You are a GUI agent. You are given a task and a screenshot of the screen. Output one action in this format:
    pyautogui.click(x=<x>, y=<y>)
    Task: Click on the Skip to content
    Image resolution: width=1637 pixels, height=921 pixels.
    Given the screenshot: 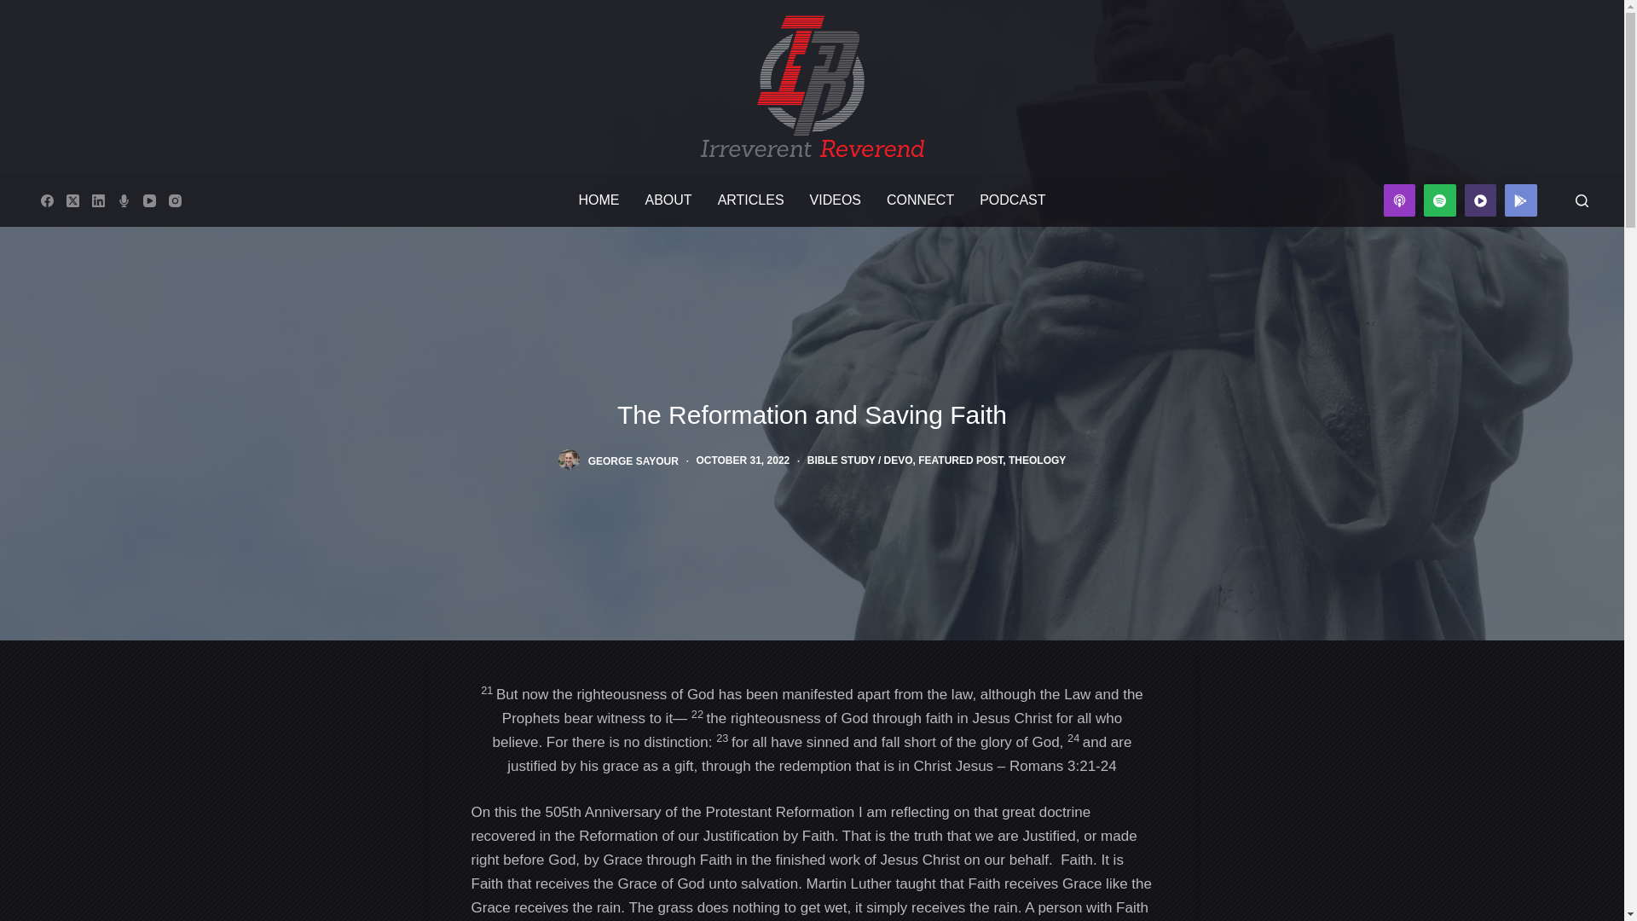 What is the action you would take?
    pyautogui.click(x=17, y=9)
    